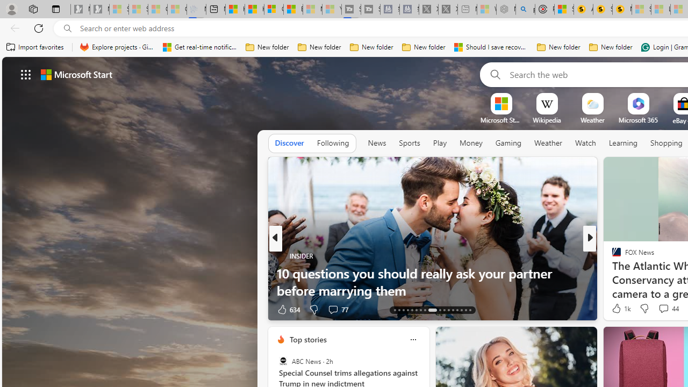  I want to click on Overview, so click(274, 10).